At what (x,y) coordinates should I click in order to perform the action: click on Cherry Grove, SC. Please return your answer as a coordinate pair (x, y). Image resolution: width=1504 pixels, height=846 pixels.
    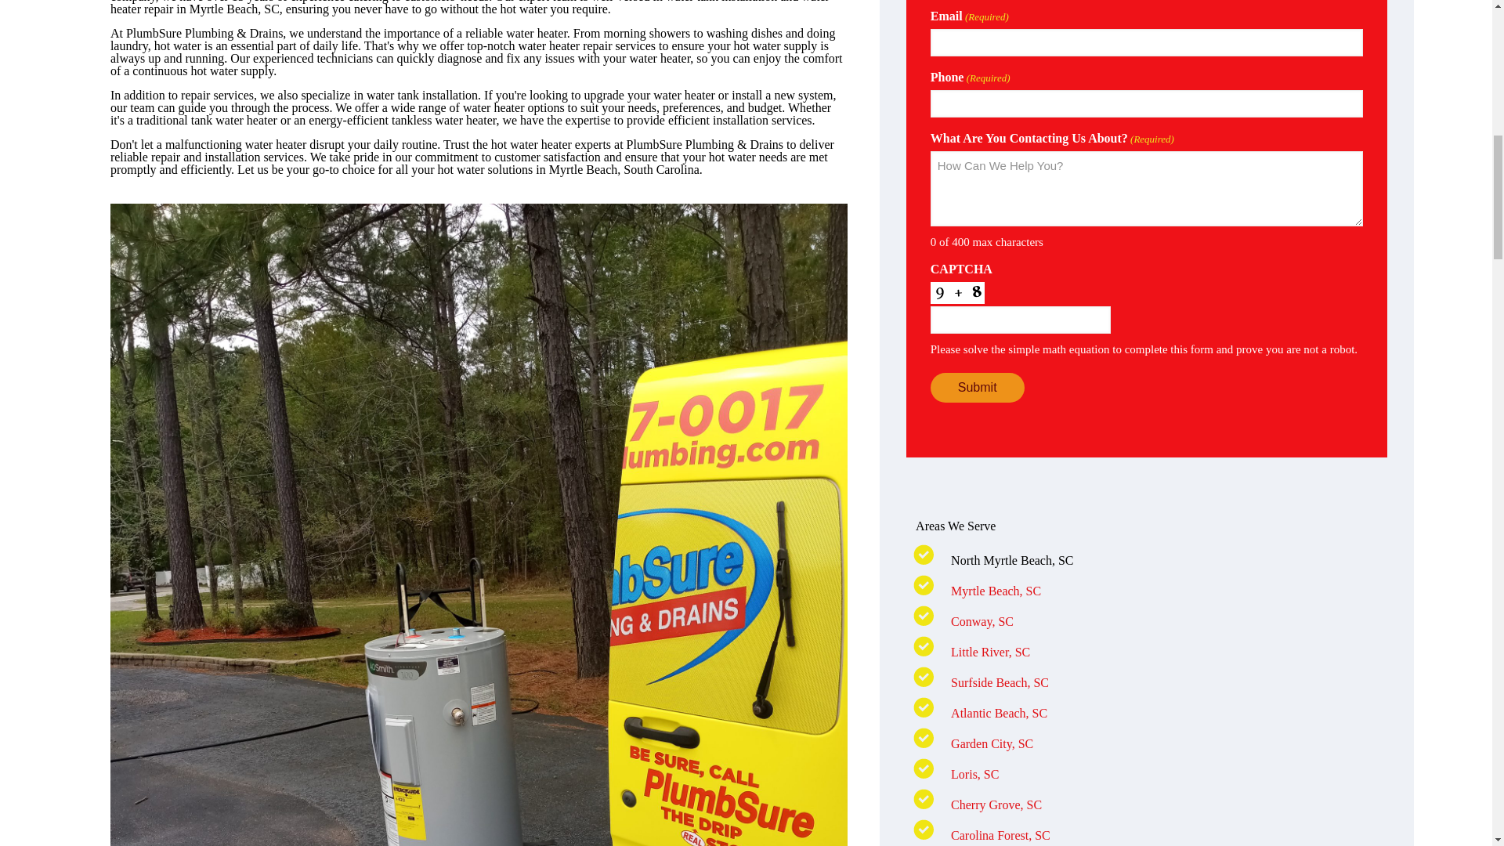
    Looking at the image, I should click on (996, 804).